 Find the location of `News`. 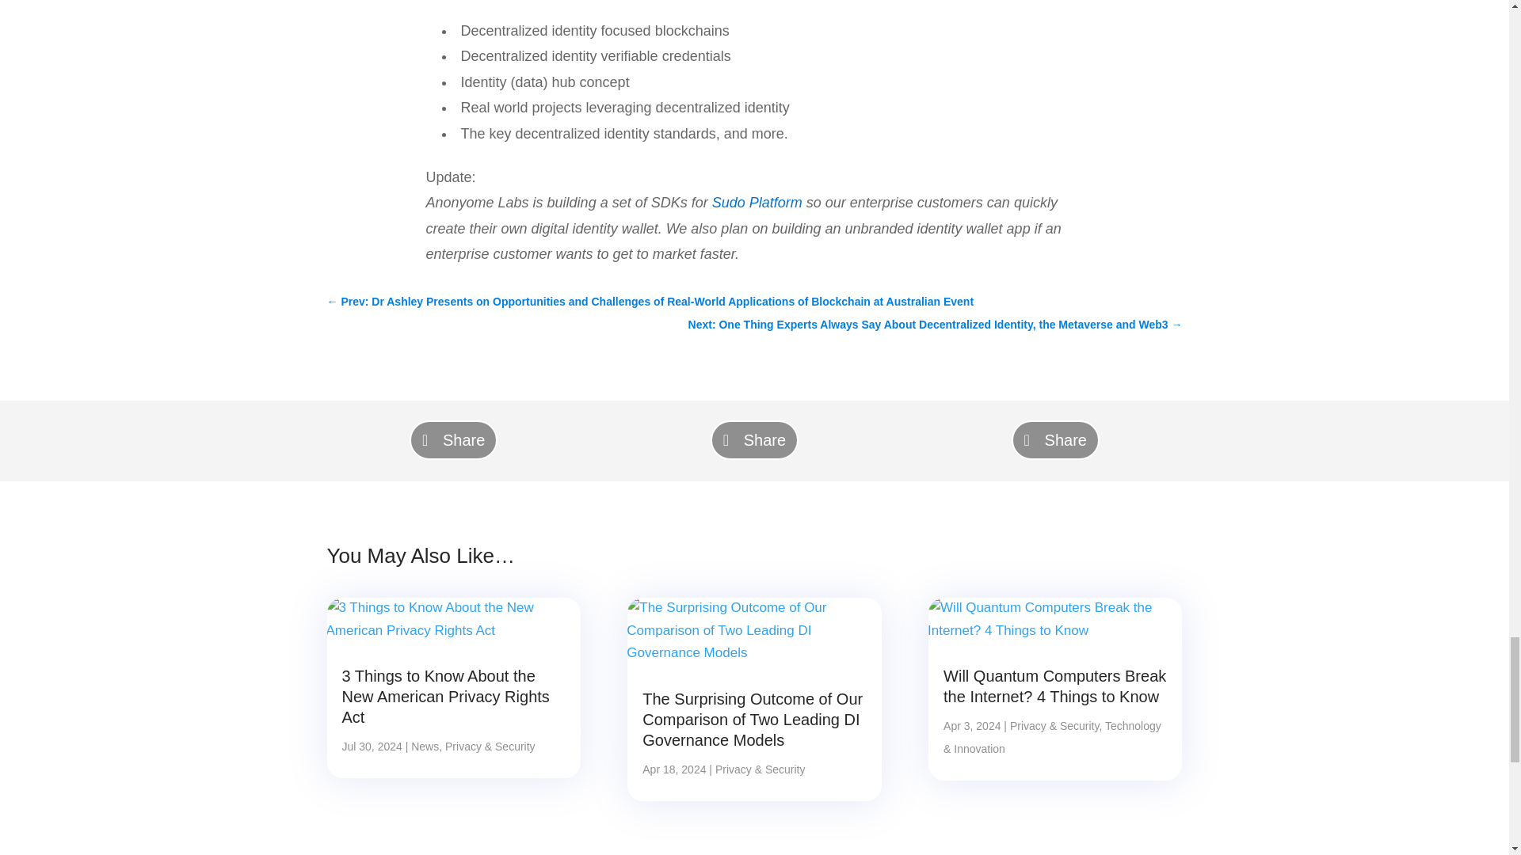

News is located at coordinates (425, 747).